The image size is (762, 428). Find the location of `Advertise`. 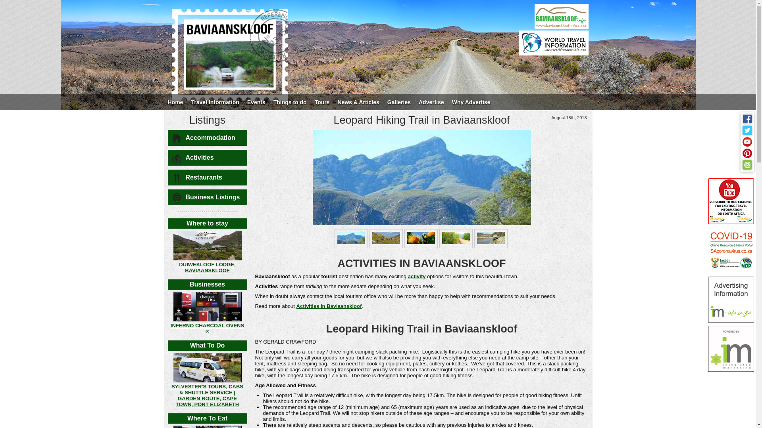

Advertise is located at coordinates (431, 102).